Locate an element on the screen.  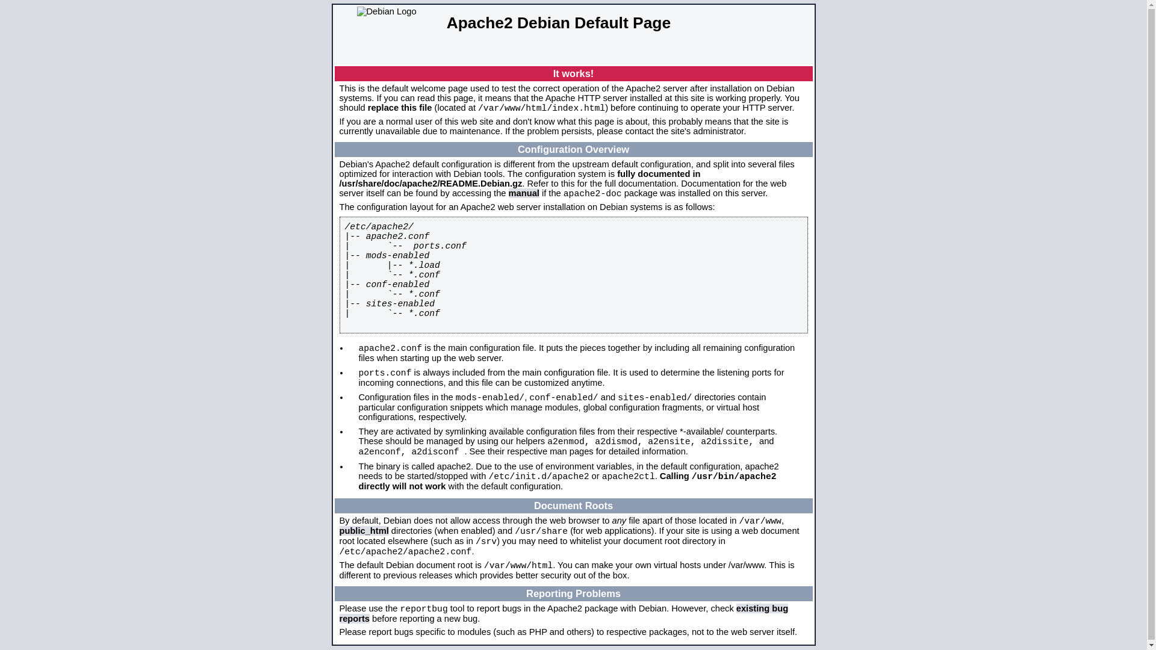
manual is located at coordinates (524, 193).